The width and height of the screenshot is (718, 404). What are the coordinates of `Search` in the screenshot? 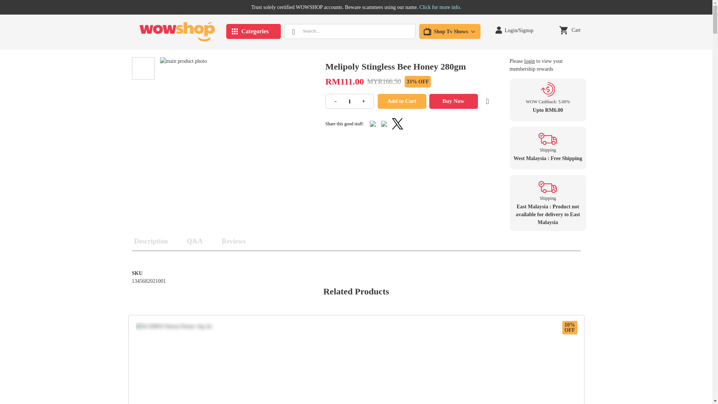 It's located at (293, 31).